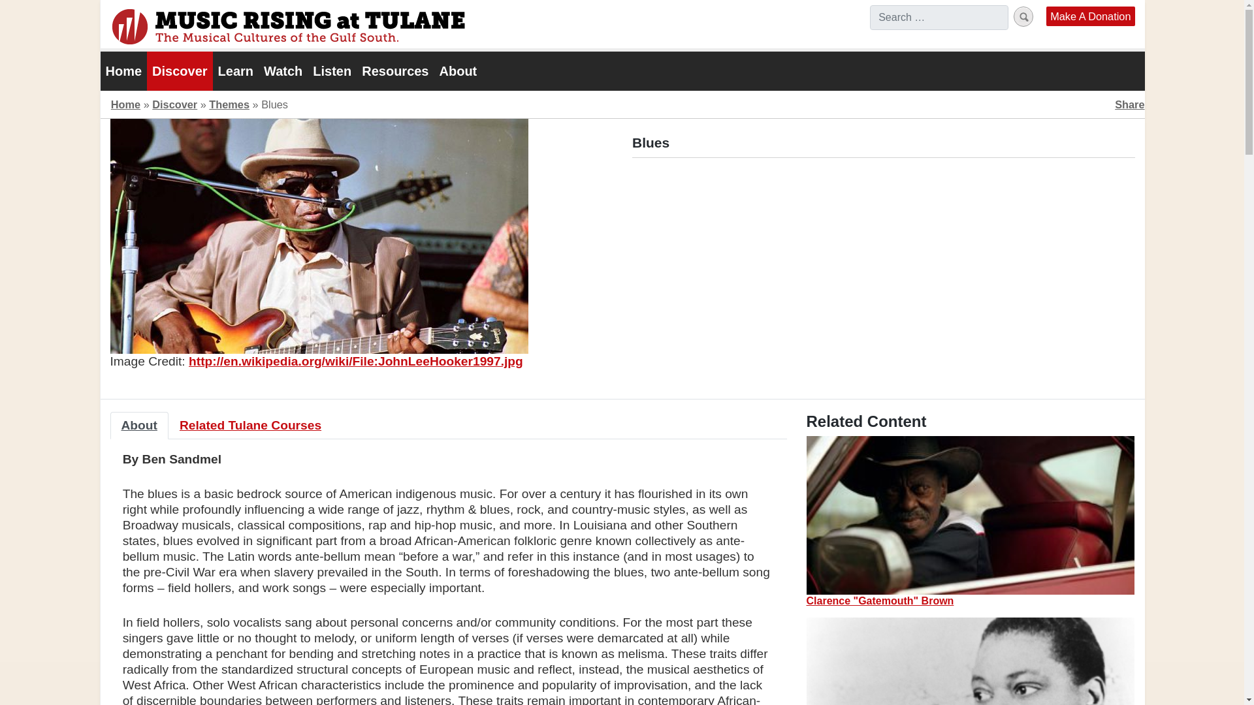 Image resolution: width=1254 pixels, height=705 pixels. What do you see at coordinates (180, 70) in the screenshot?
I see `Discover` at bounding box center [180, 70].